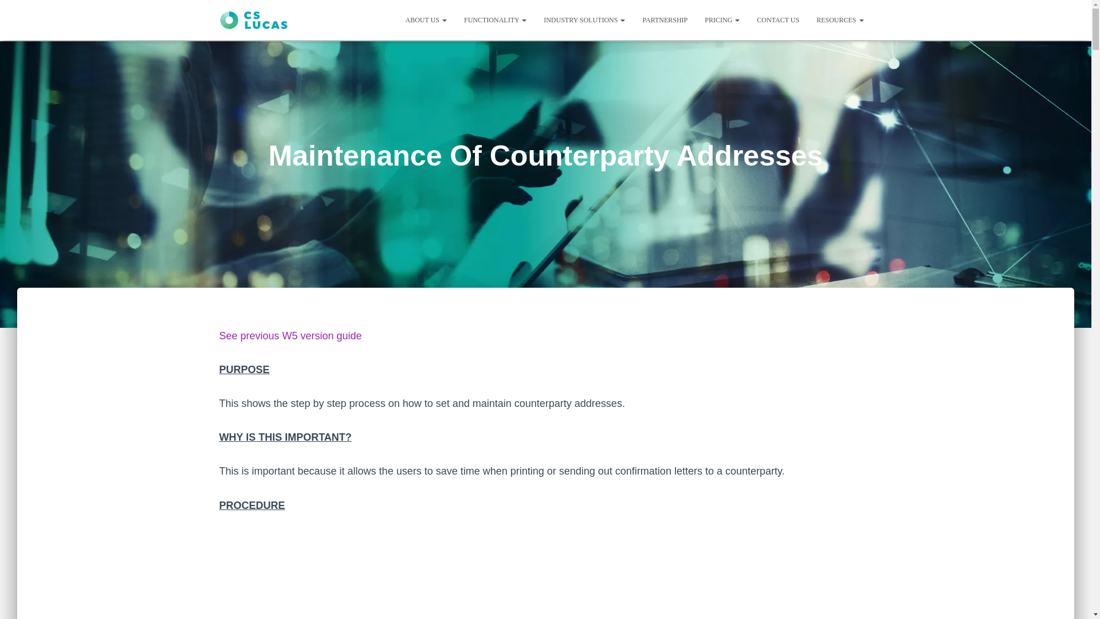  Describe the element at coordinates (665, 19) in the screenshot. I see `PARTNERSHIP` at that location.